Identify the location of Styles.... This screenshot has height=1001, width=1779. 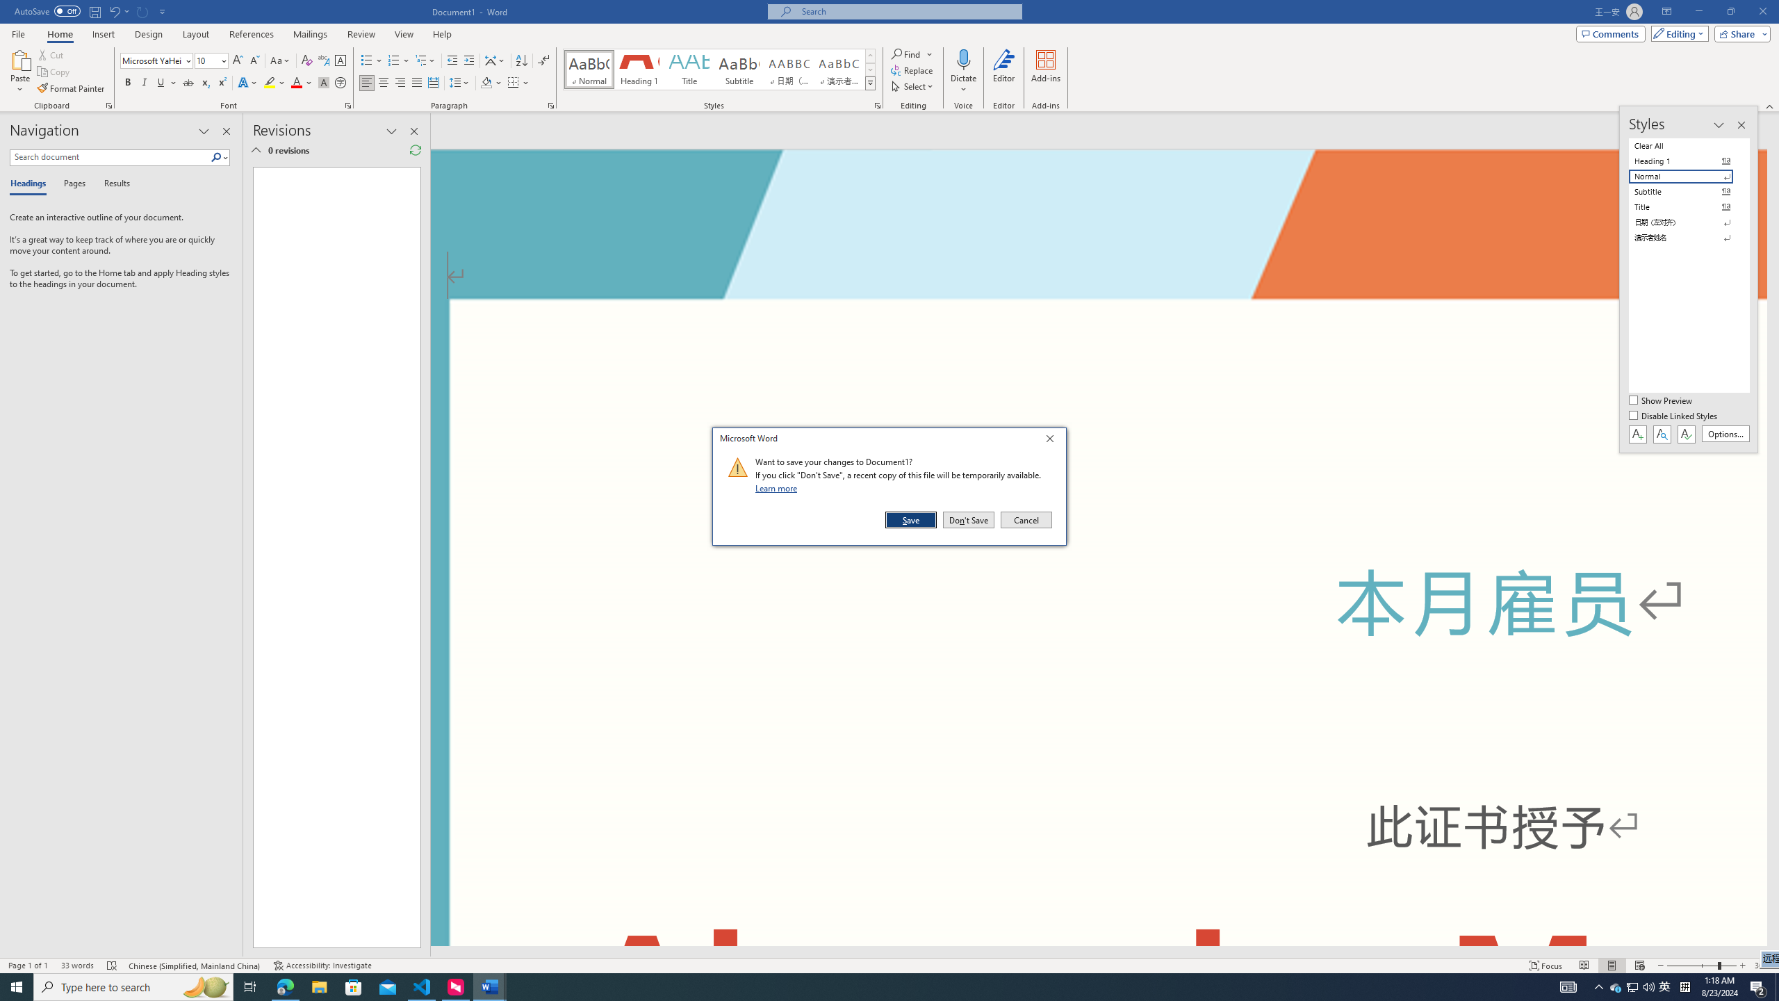
(877, 106).